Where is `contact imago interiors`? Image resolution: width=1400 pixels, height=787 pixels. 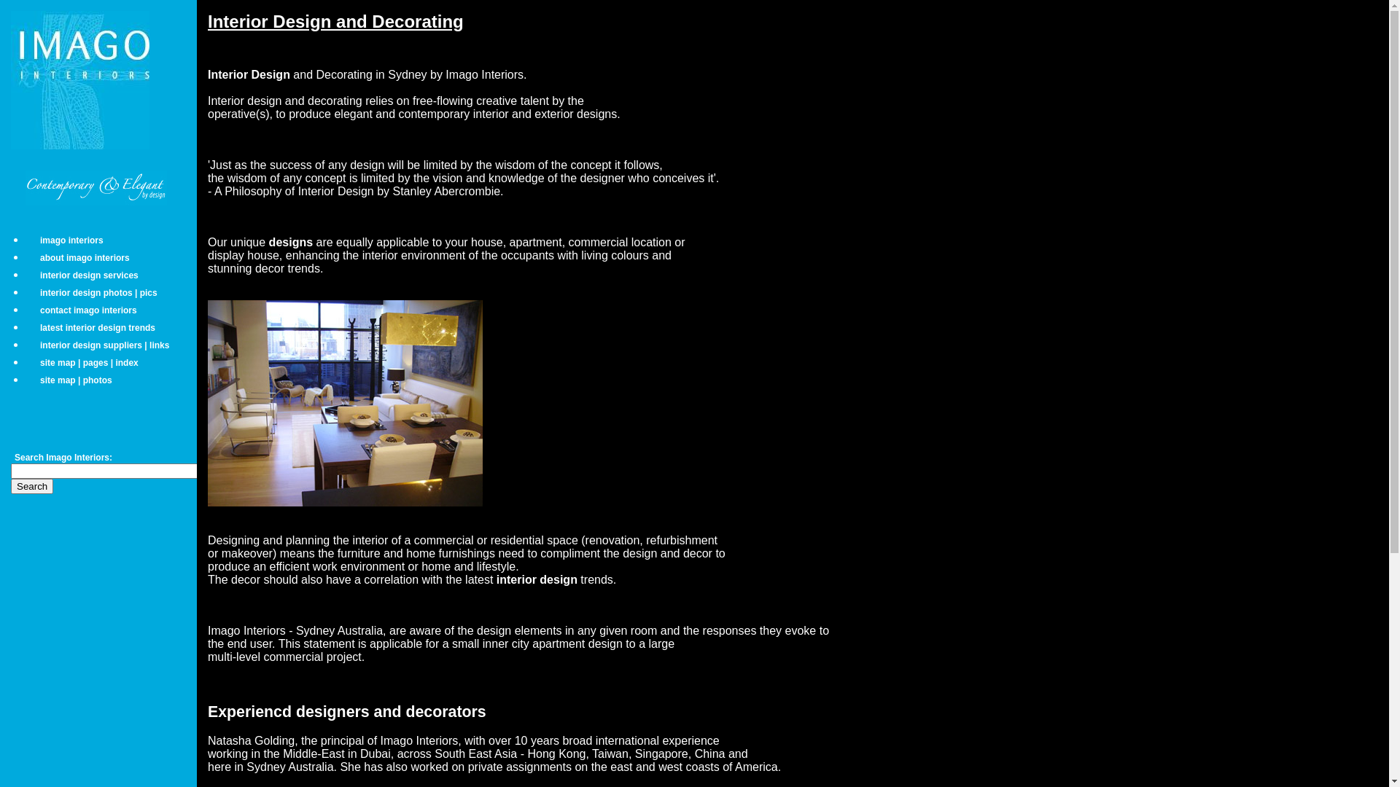 contact imago interiors is located at coordinates (89, 310).